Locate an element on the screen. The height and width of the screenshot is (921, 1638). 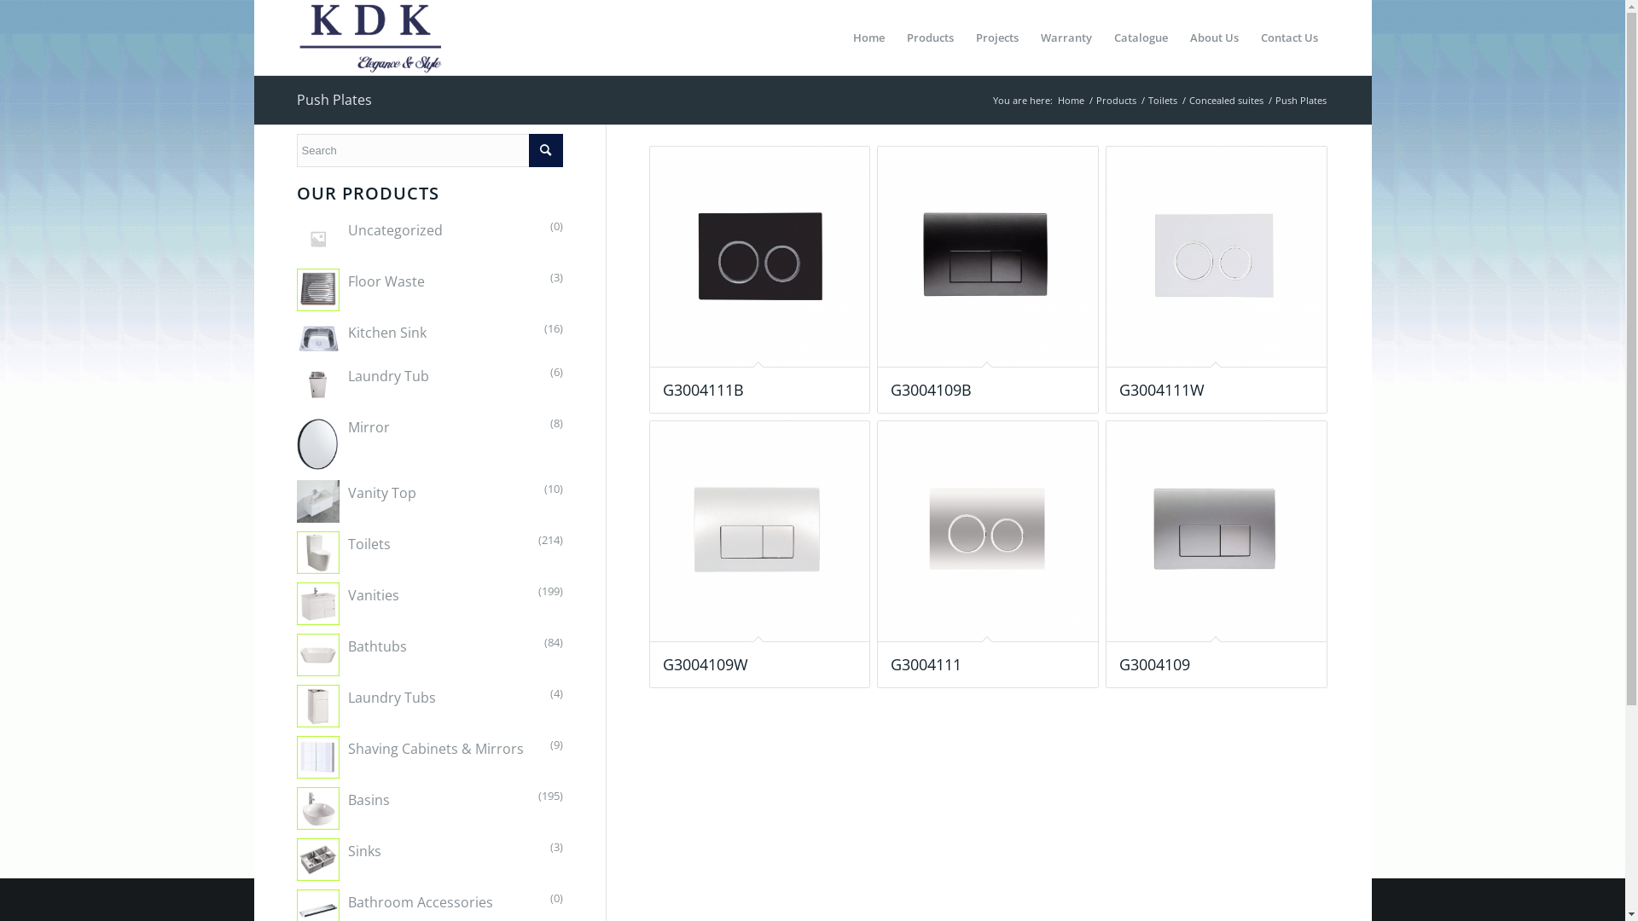
Concealed suites is located at coordinates (1225, 101).